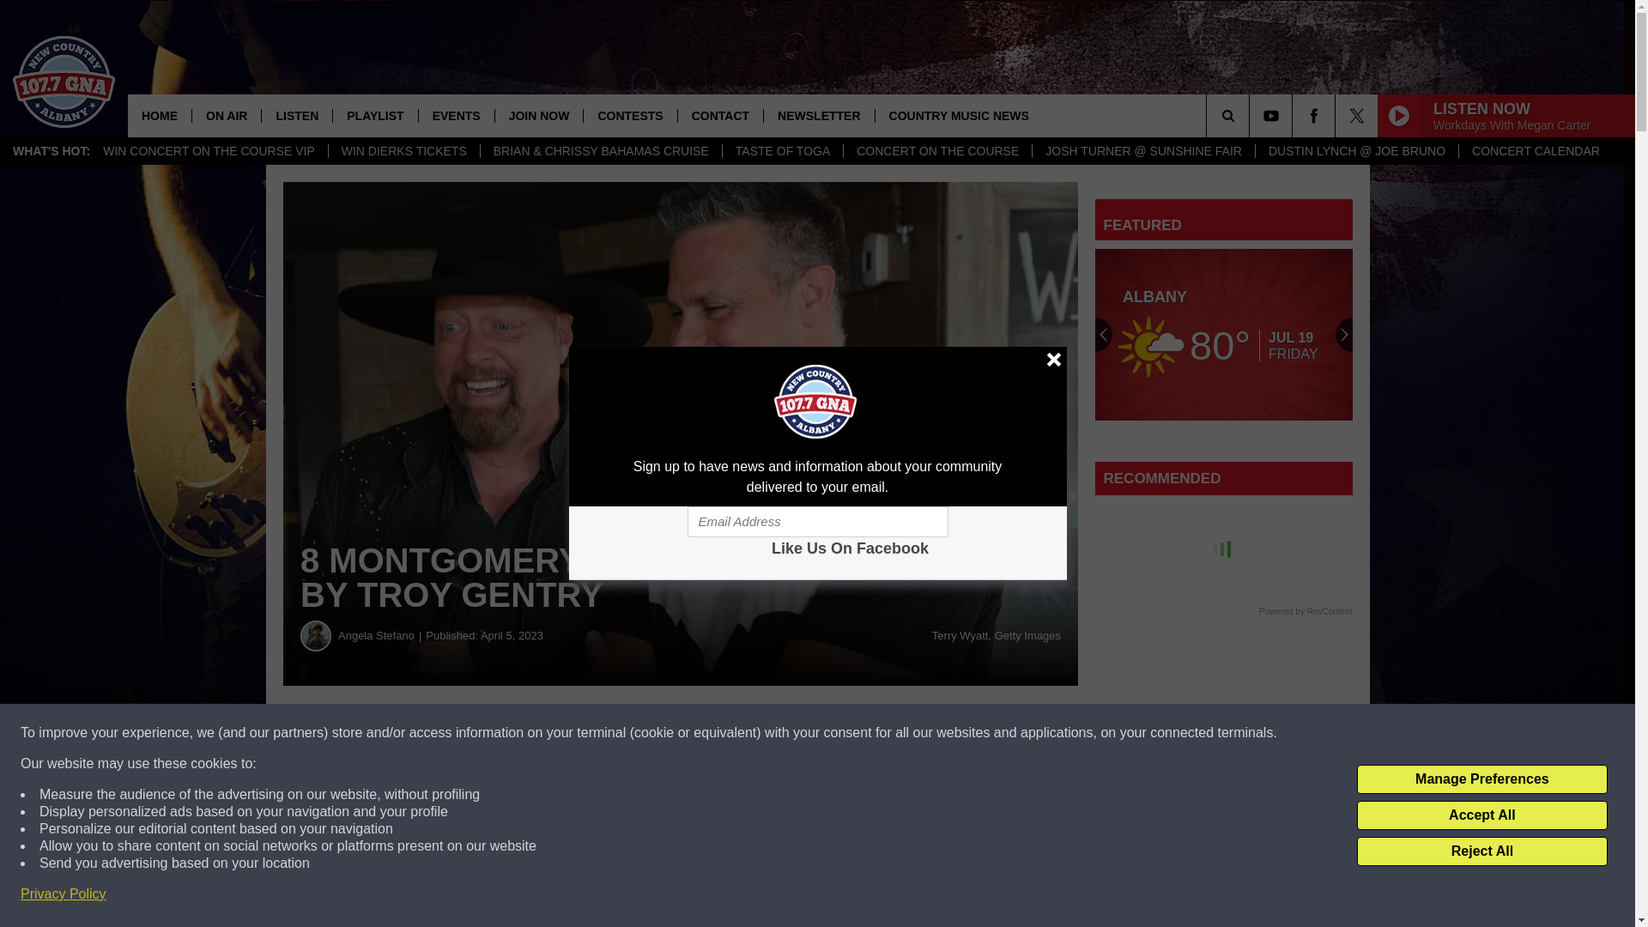 This screenshot has height=927, width=1648. Describe the element at coordinates (209, 151) in the screenshot. I see `WIN CONCERT ON THE COURSE VIP` at that location.